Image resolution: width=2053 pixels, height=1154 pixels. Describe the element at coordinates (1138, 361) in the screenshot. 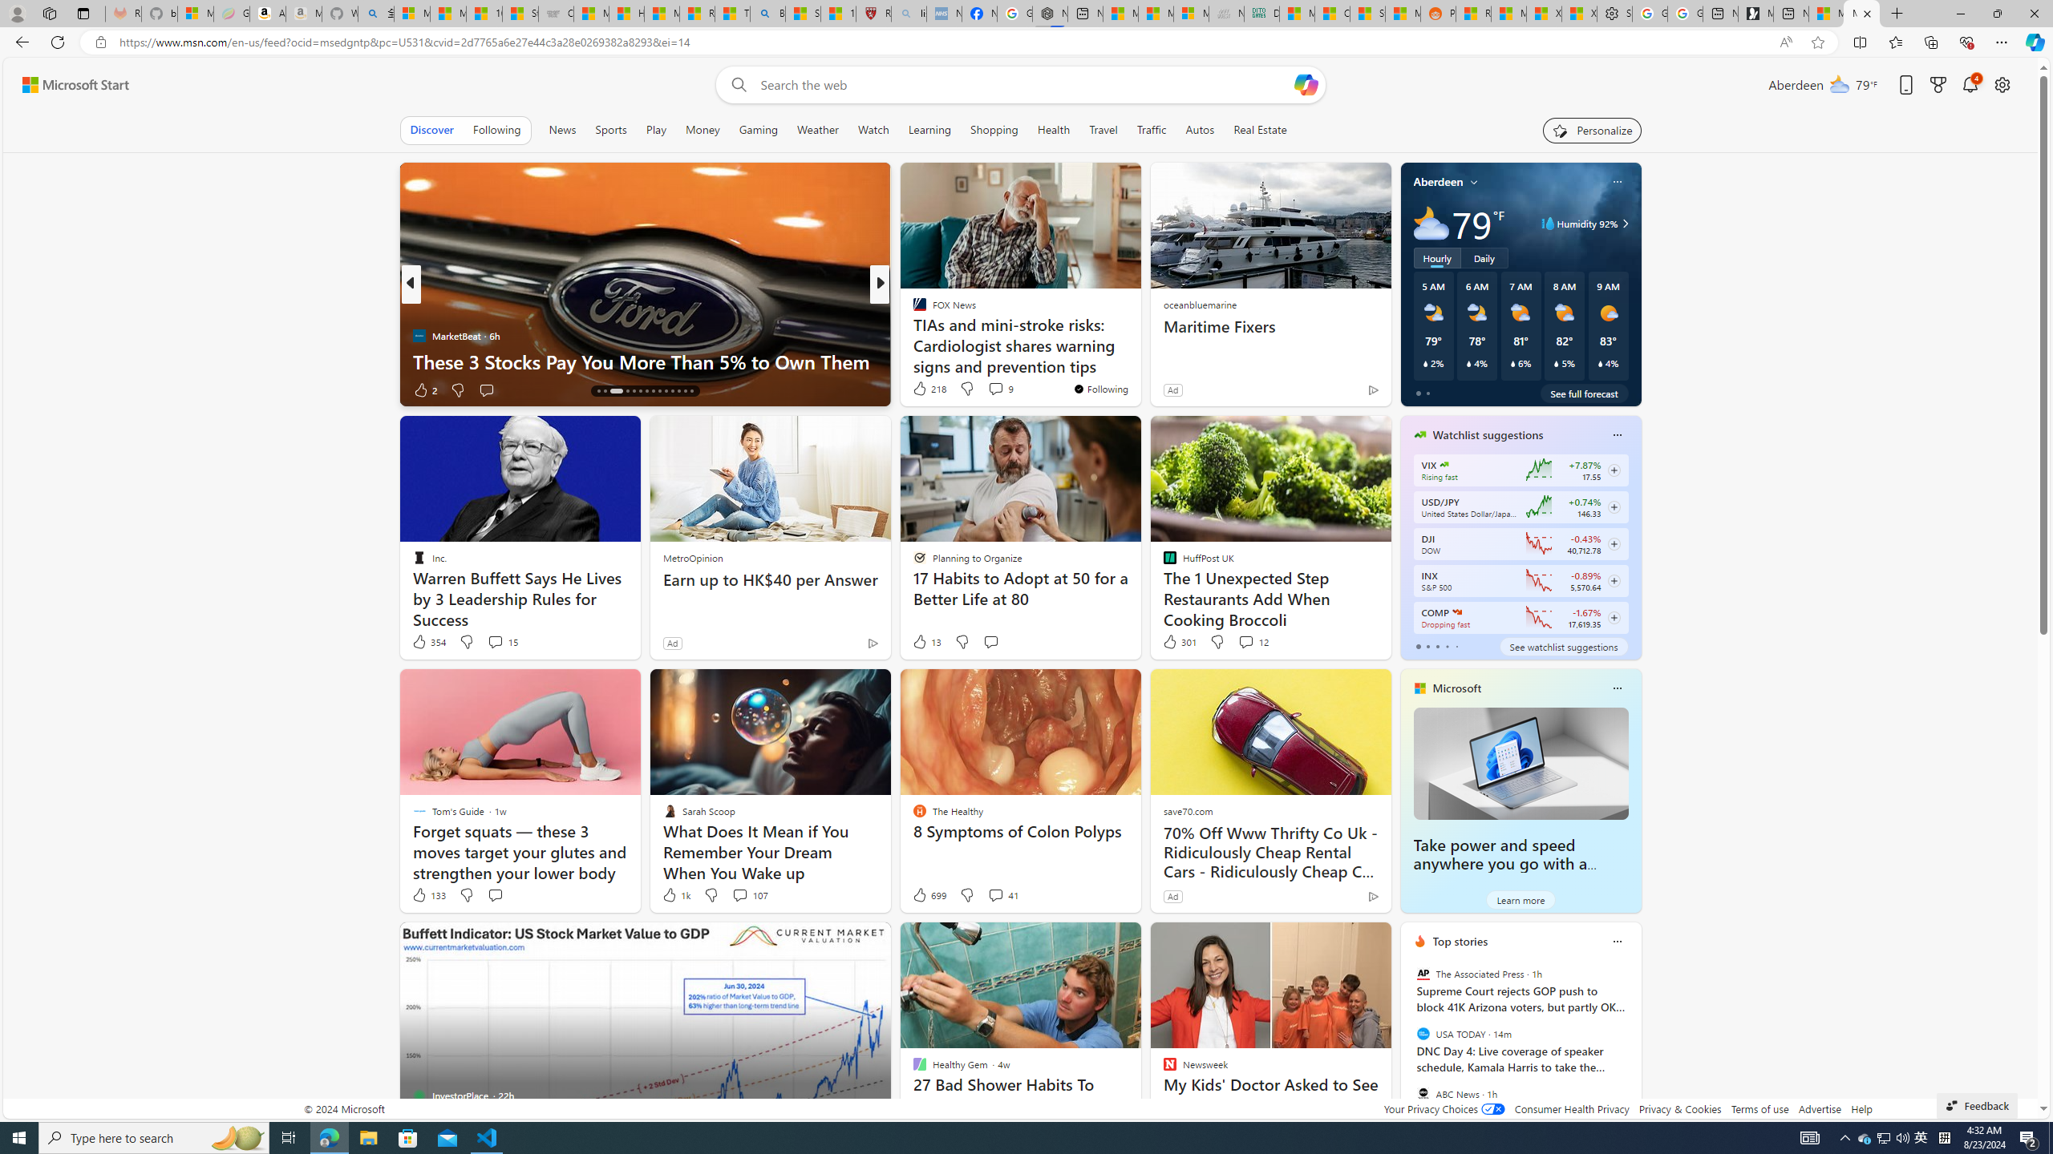

I see `The Best Single Stock to Own for 5 Years` at that location.